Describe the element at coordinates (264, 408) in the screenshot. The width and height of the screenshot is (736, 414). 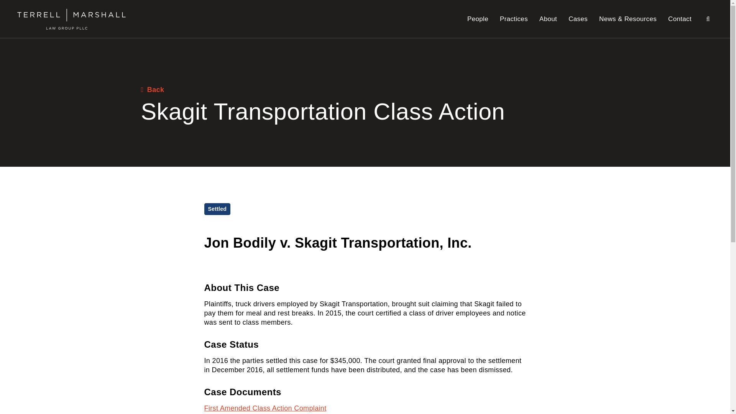
I see `First Amended Class Action Complaint` at that location.